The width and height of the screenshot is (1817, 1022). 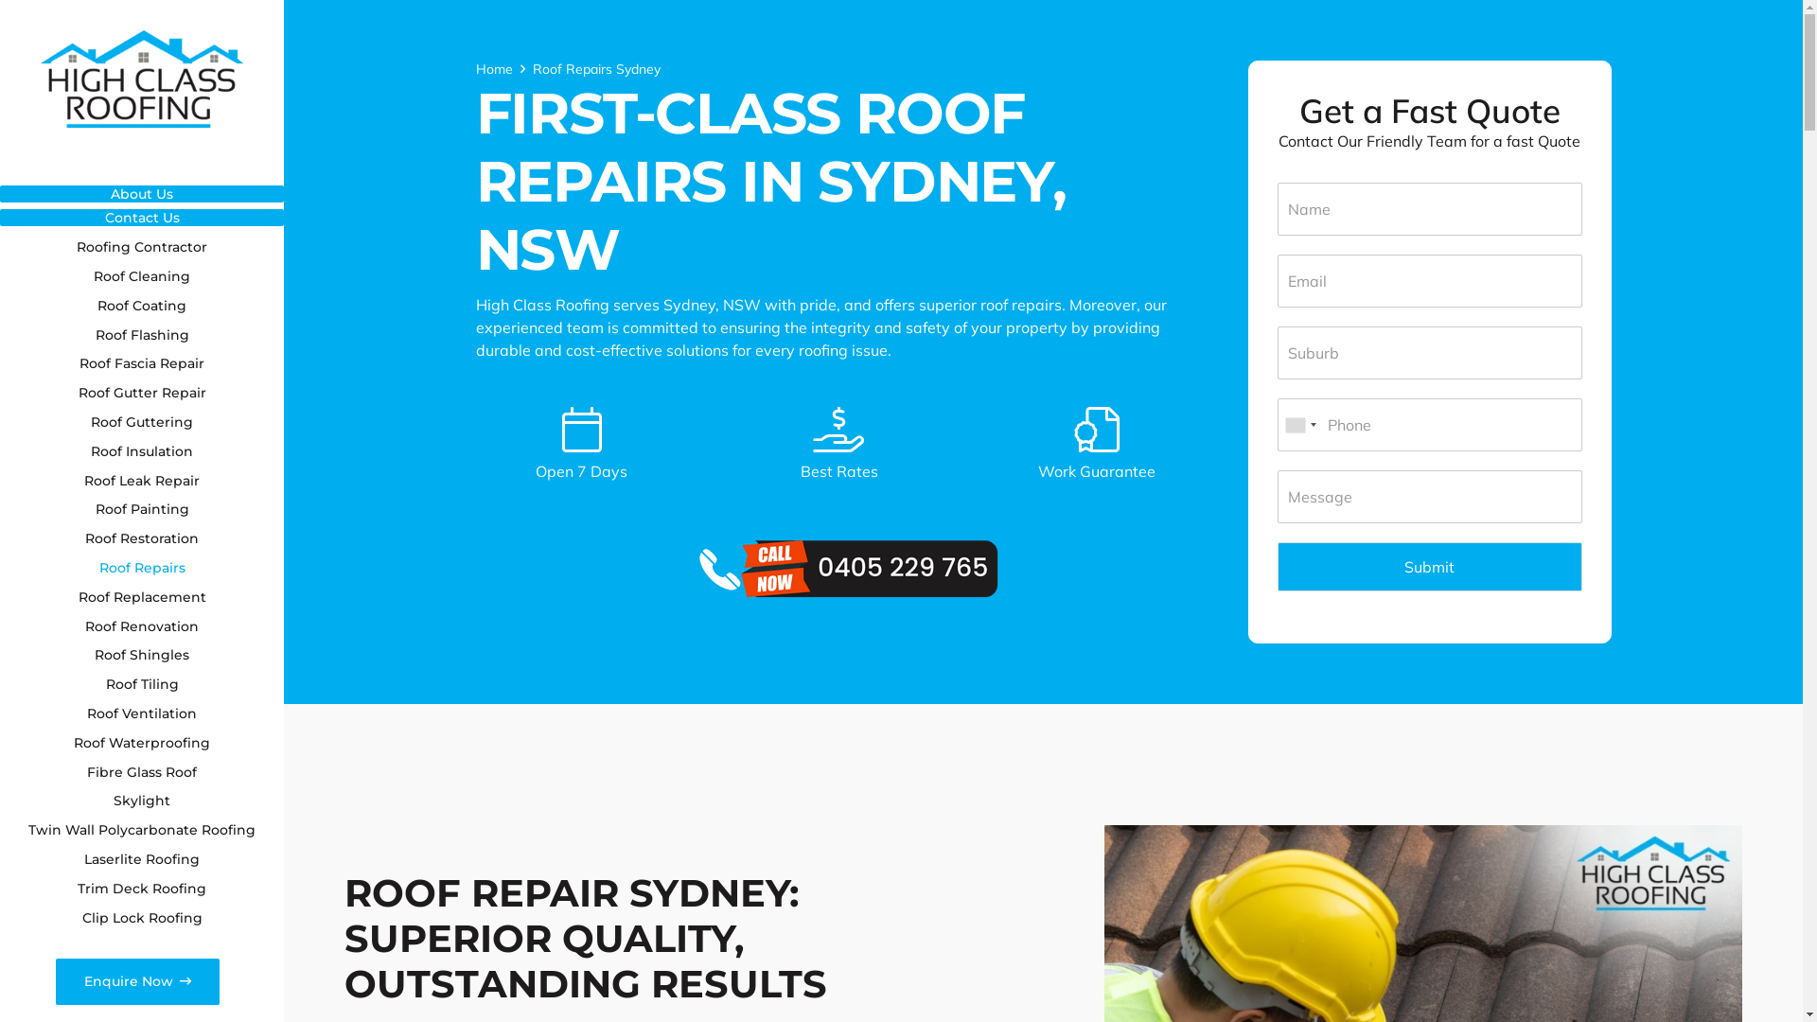 I want to click on Clip Lock Roofing, so click(x=142, y=918).